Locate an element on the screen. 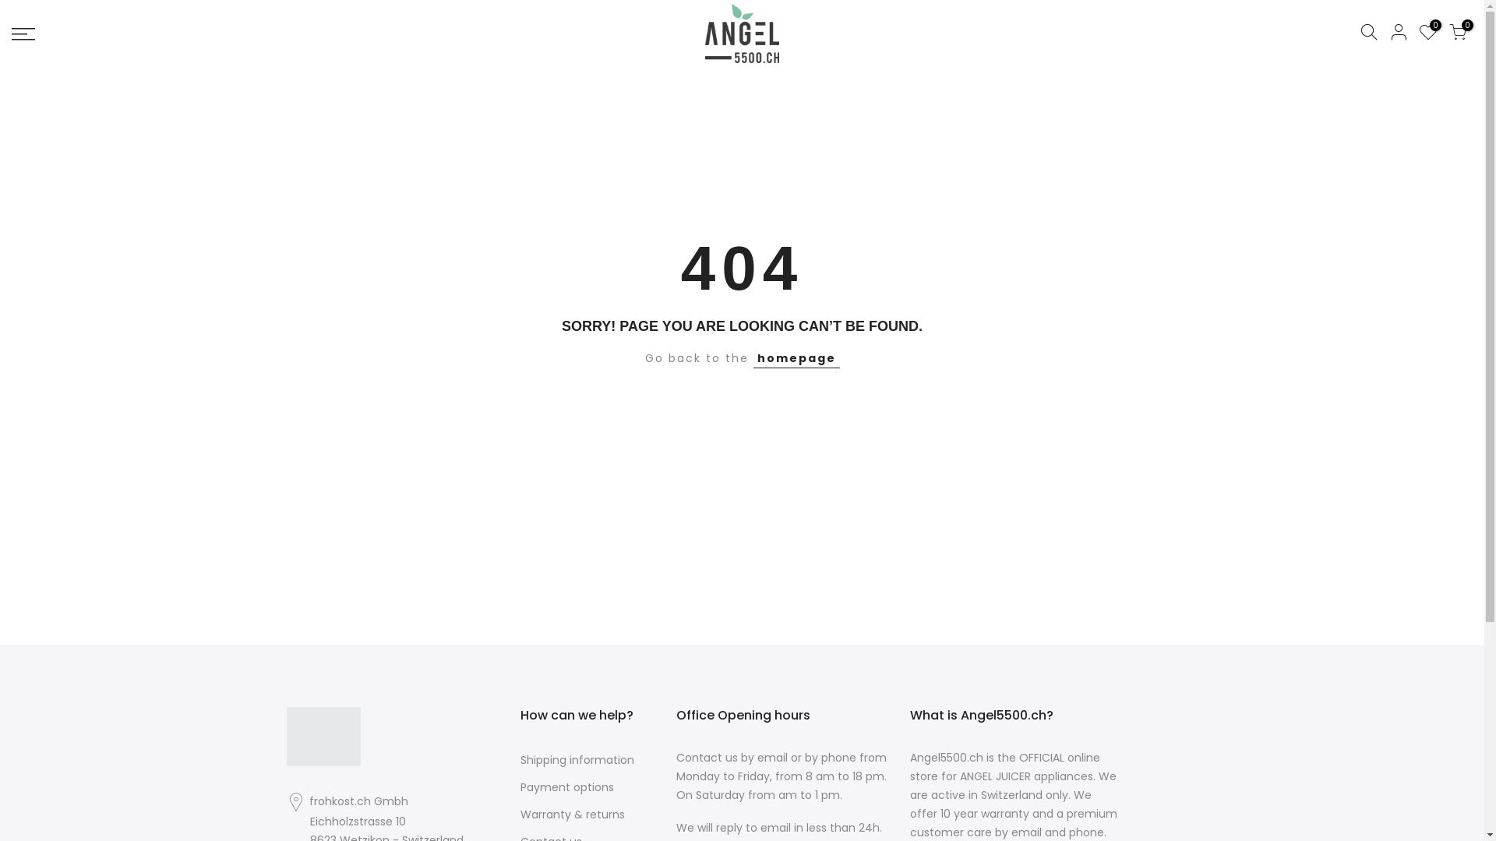  Payment options is located at coordinates (567, 787).